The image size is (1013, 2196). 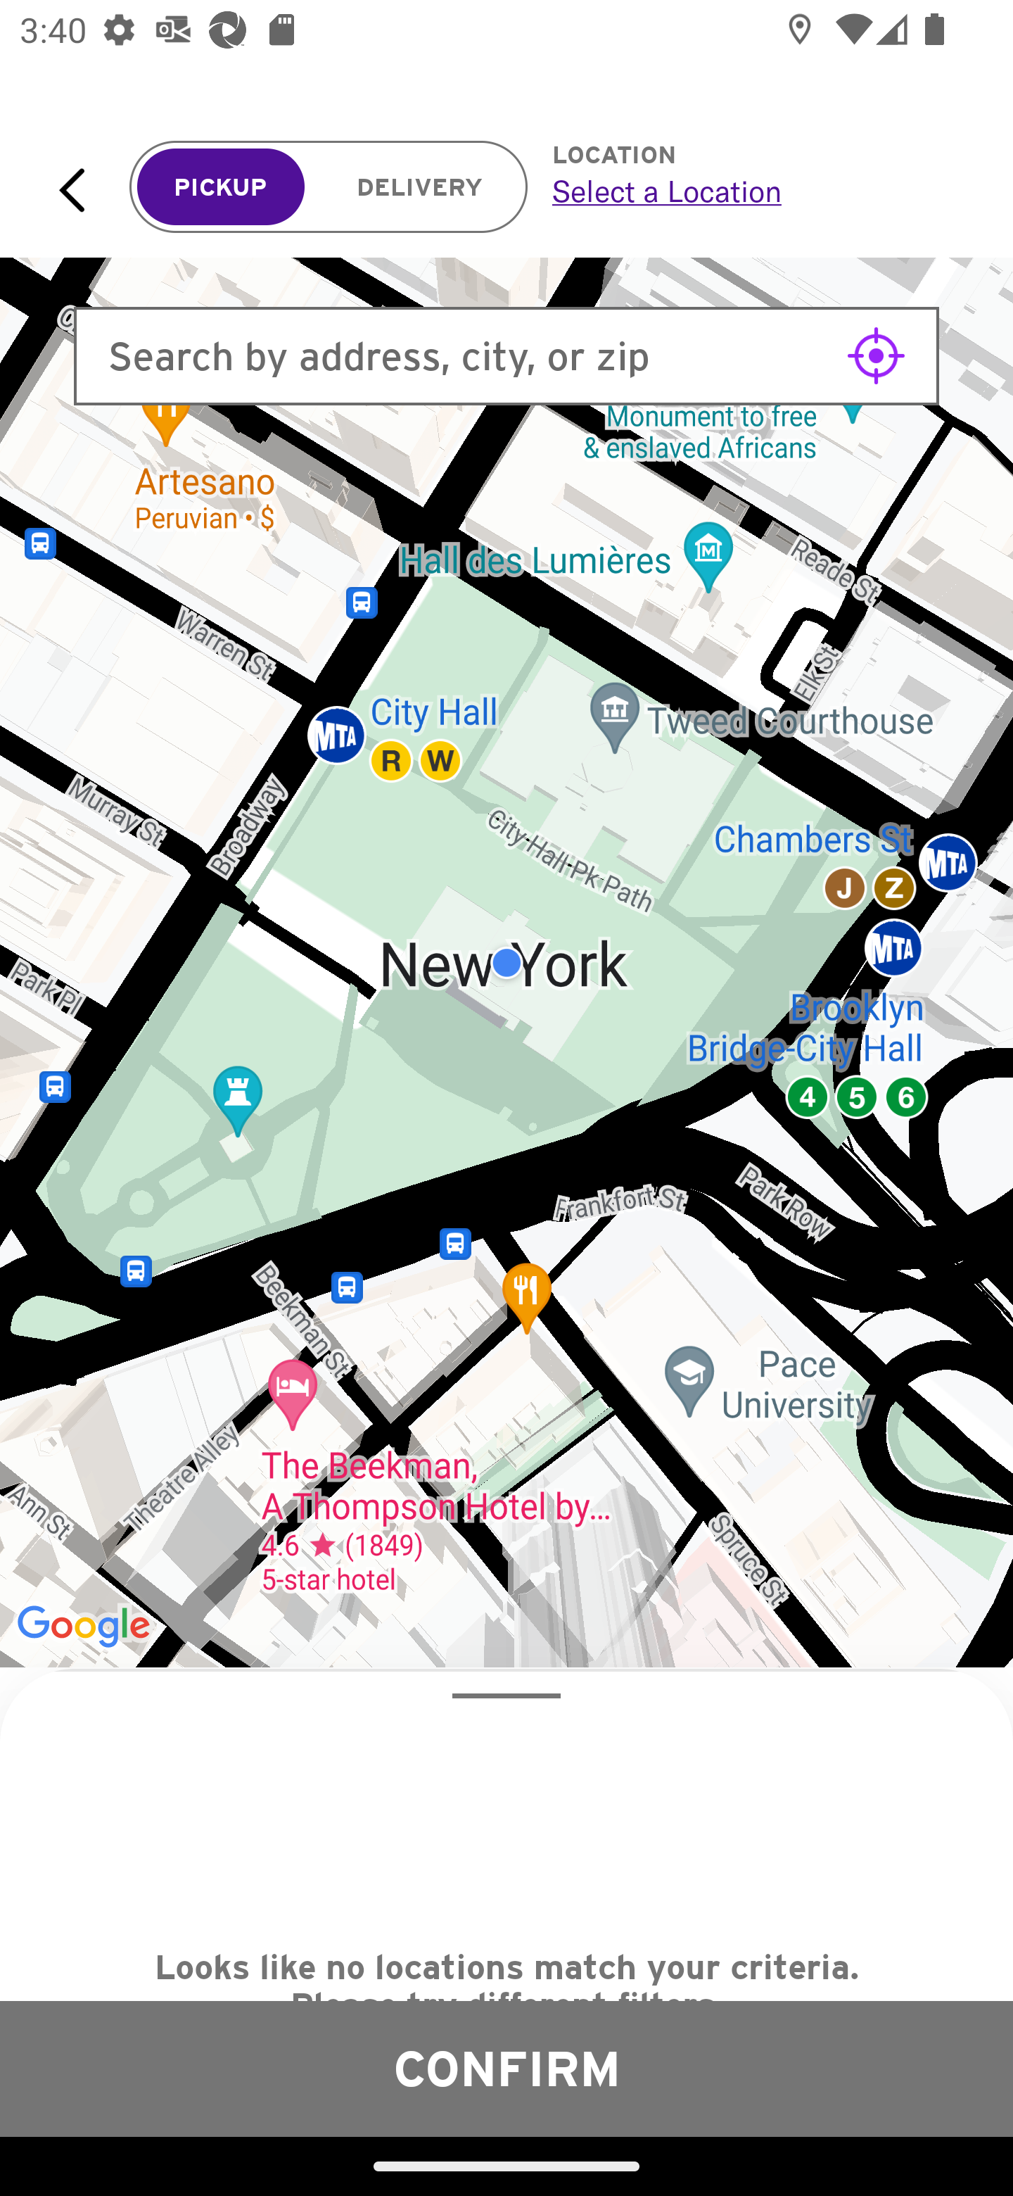 I want to click on DELIVERY, so click(x=419, y=187).